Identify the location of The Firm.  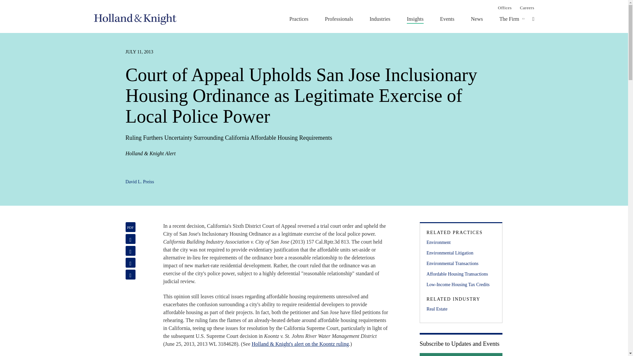
(509, 19).